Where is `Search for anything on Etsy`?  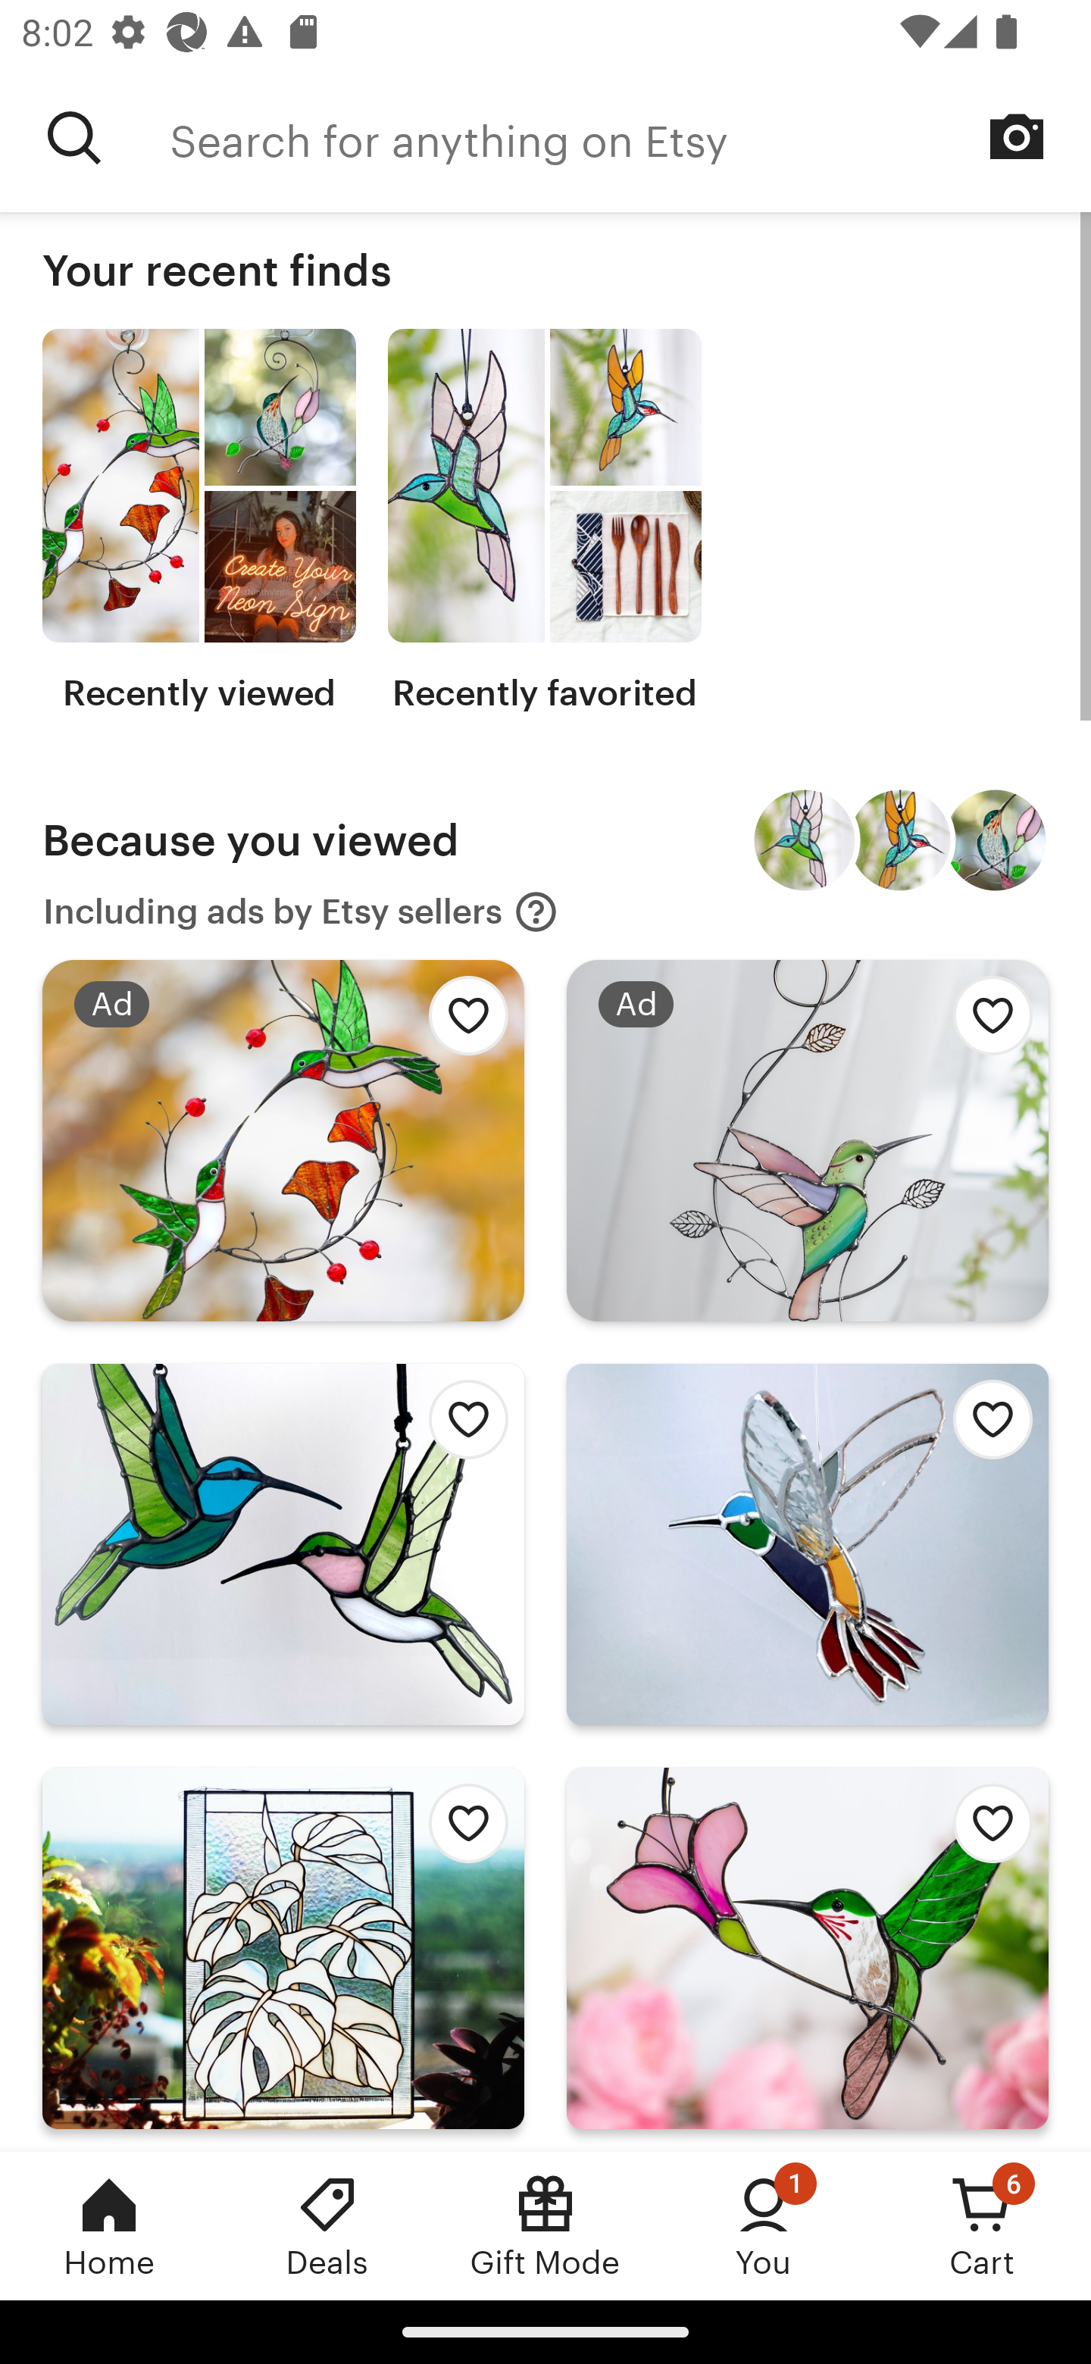
Search for anything on Etsy is located at coordinates (74, 138).